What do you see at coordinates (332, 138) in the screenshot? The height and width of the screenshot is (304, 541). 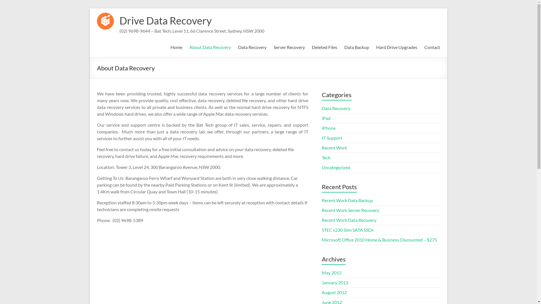 I see `IT Support` at bounding box center [332, 138].